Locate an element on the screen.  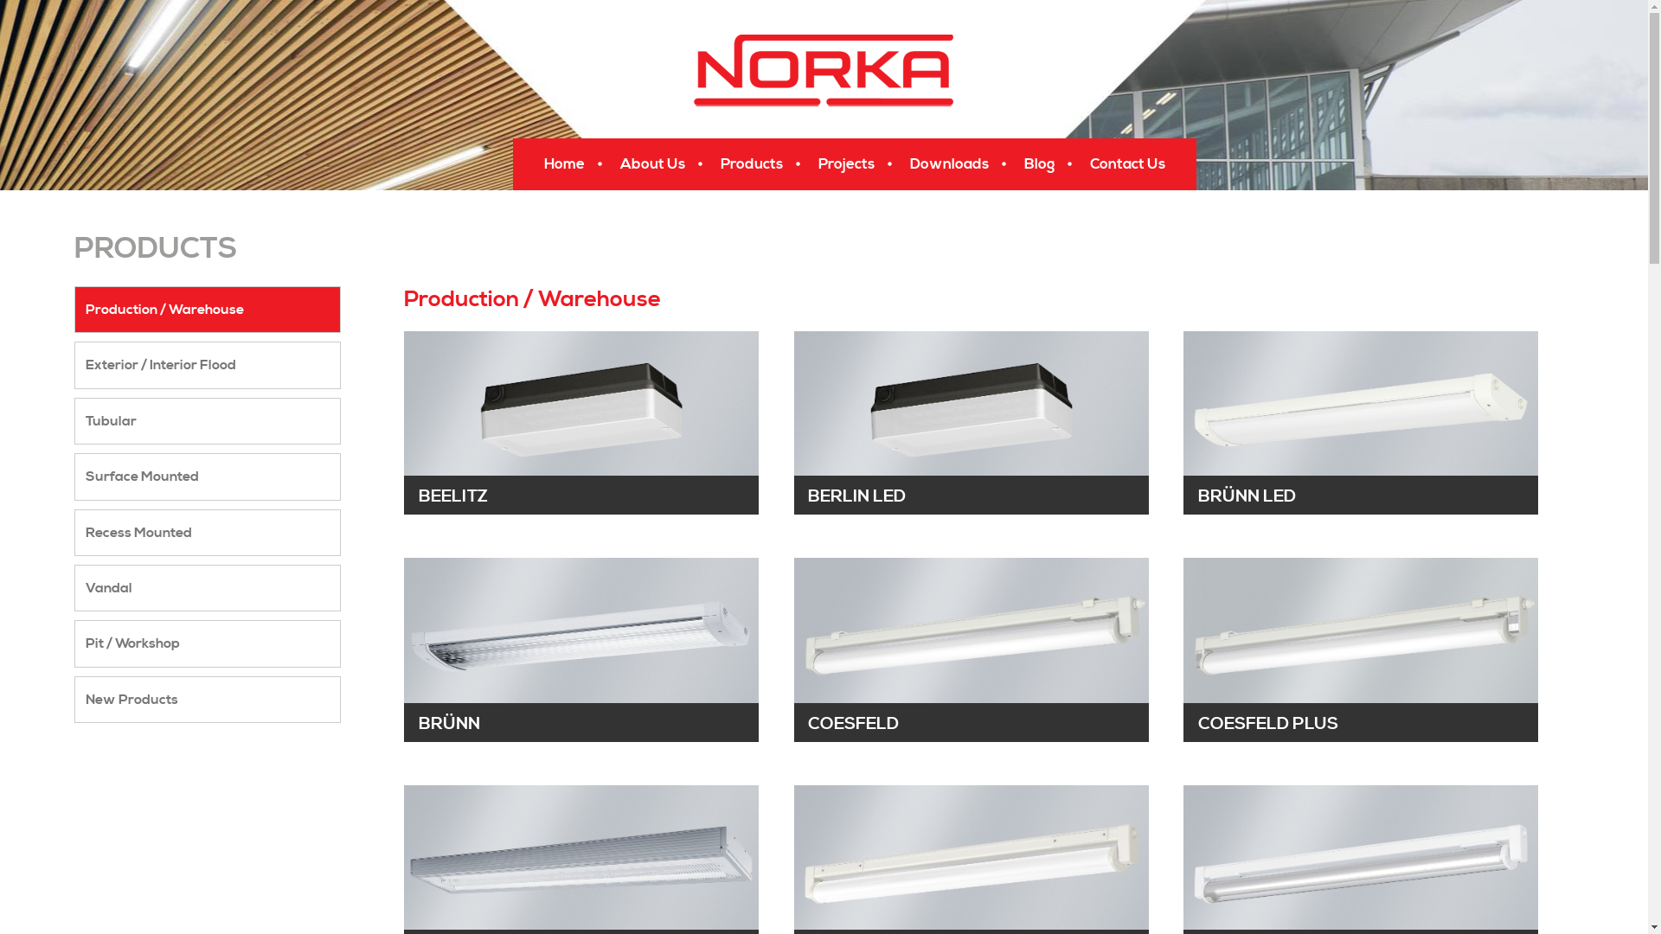
Tubular is located at coordinates (208, 421).